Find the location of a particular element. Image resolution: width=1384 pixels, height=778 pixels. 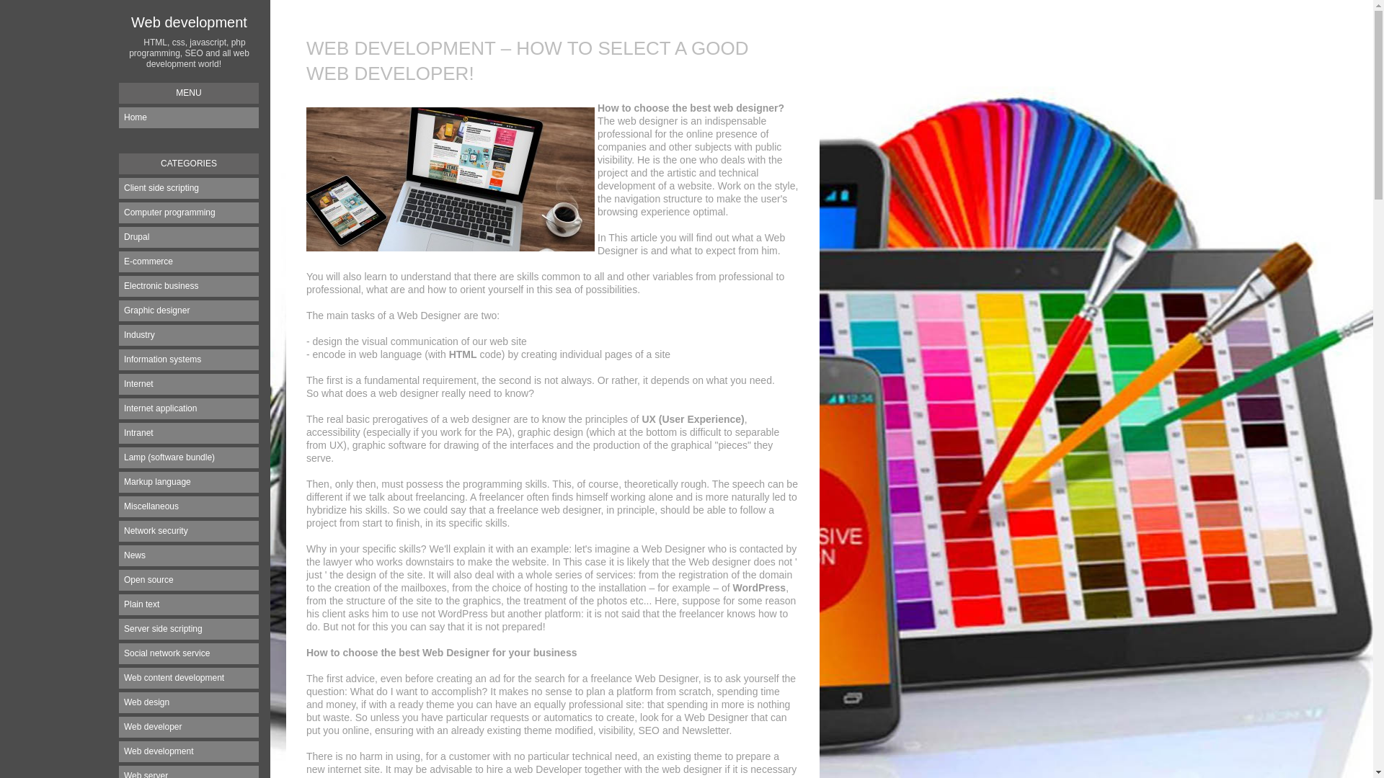

Server side scripting is located at coordinates (189, 630).